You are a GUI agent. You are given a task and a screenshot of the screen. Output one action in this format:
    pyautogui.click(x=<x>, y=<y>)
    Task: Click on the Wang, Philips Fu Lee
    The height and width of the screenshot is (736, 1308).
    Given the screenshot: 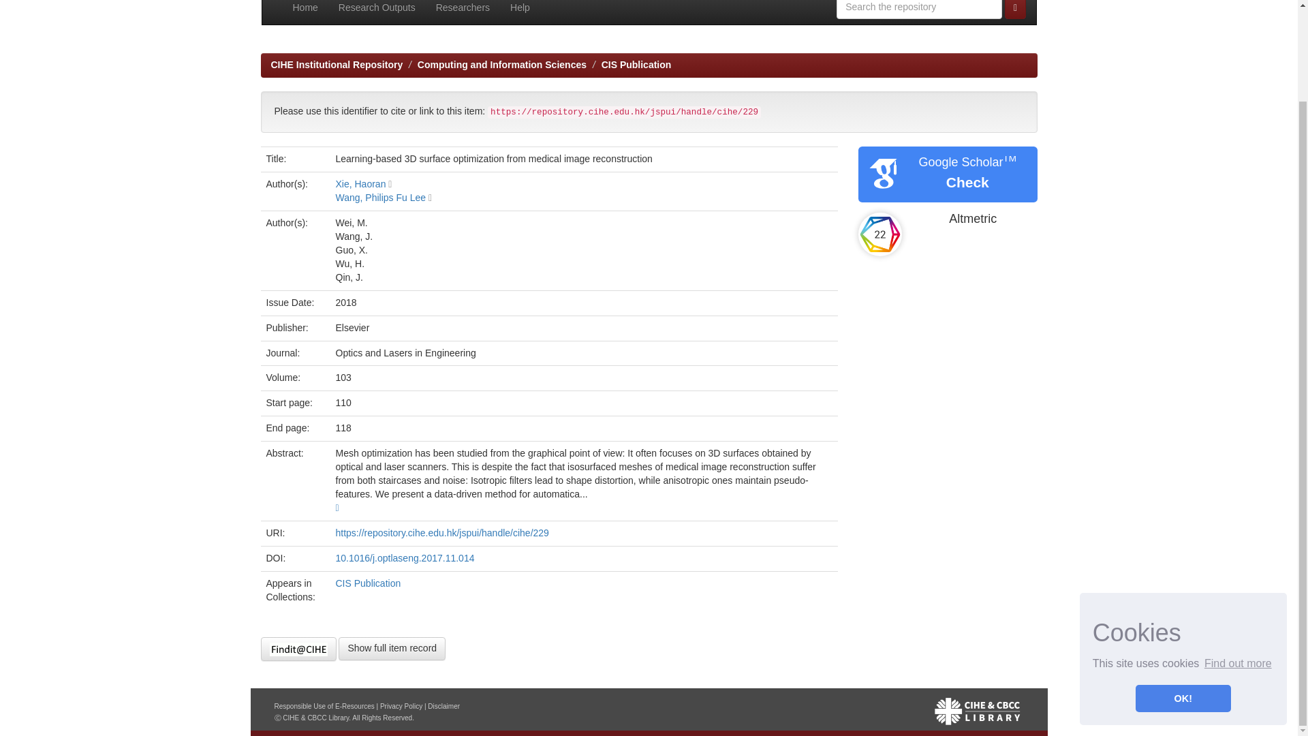 What is the action you would take?
    pyautogui.click(x=380, y=198)
    